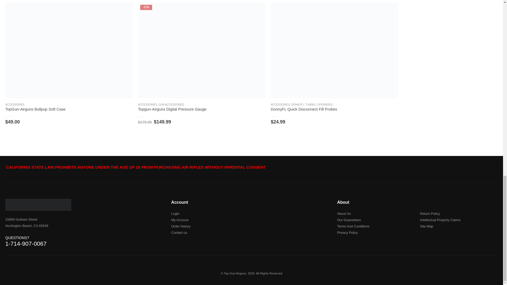 Image resolution: width=507 pixels, height=285 pixels. I want to click on 0, so click(147, 115).